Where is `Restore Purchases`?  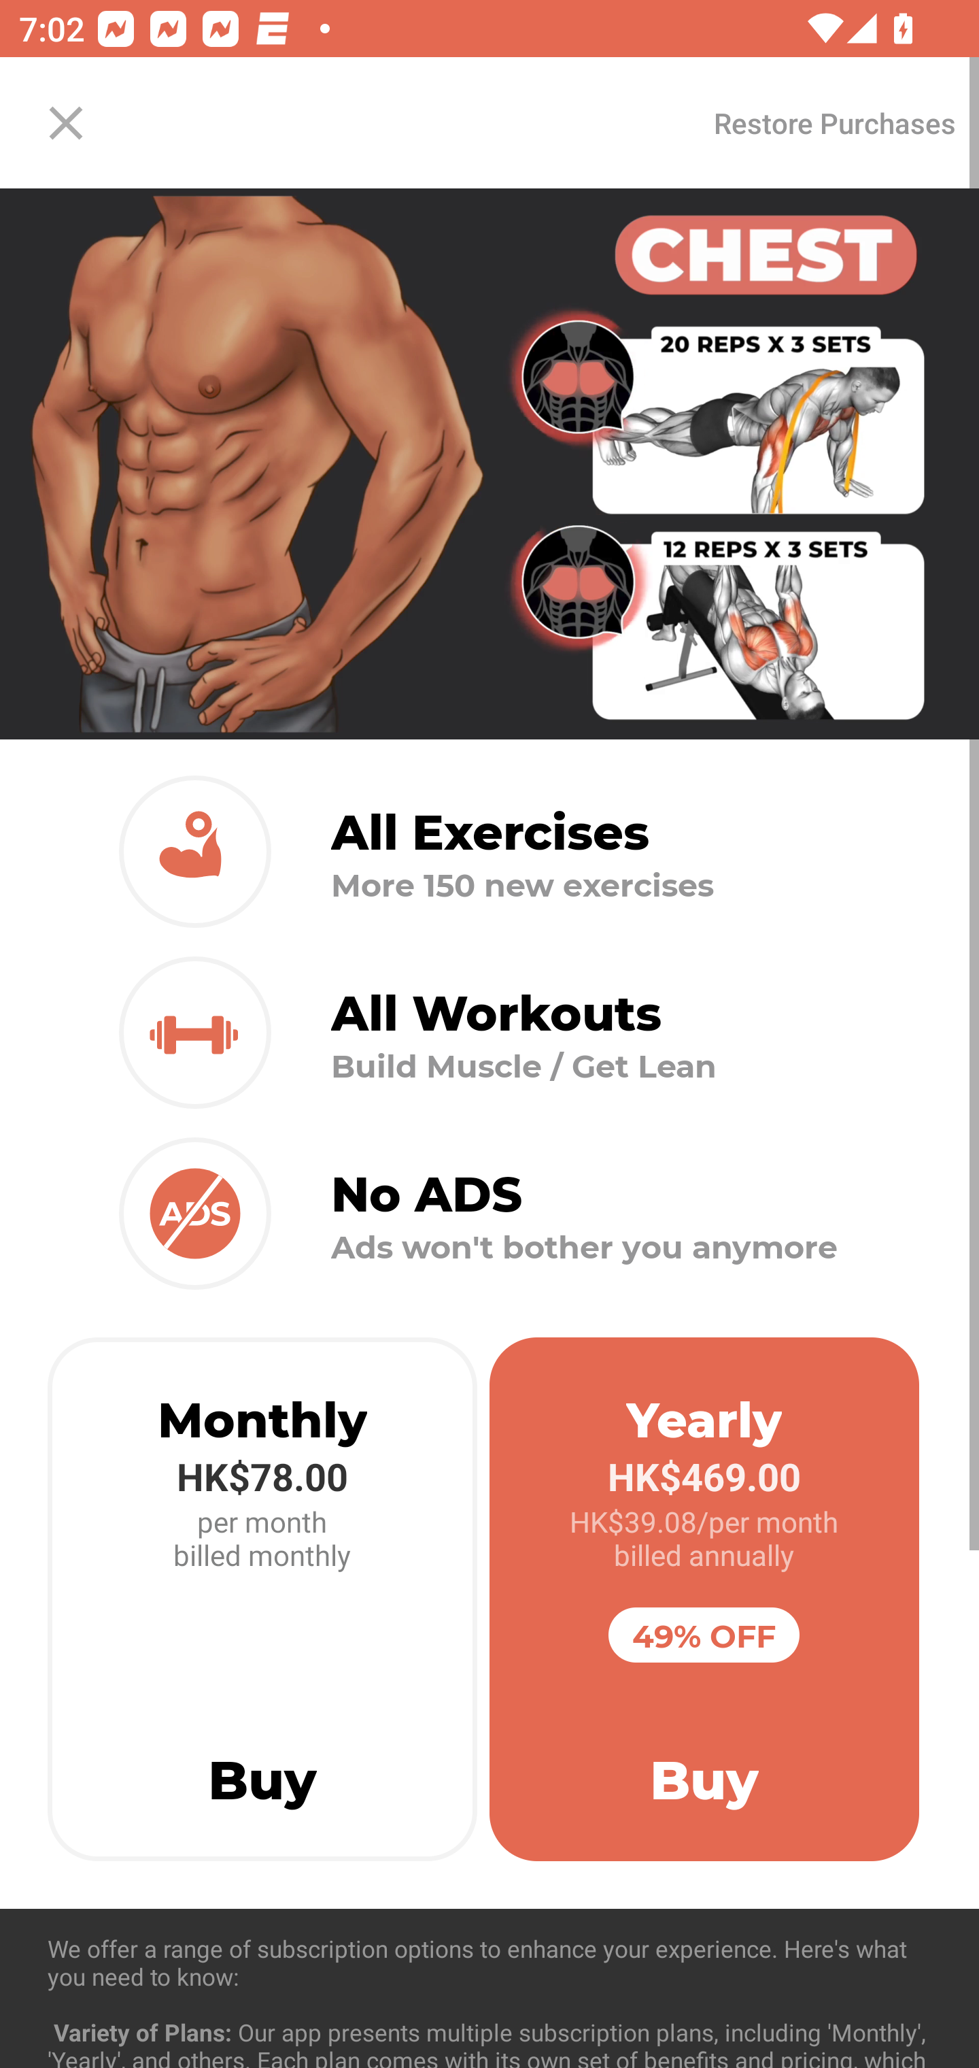 Restore Purchases is located at coordinates (834, 122).